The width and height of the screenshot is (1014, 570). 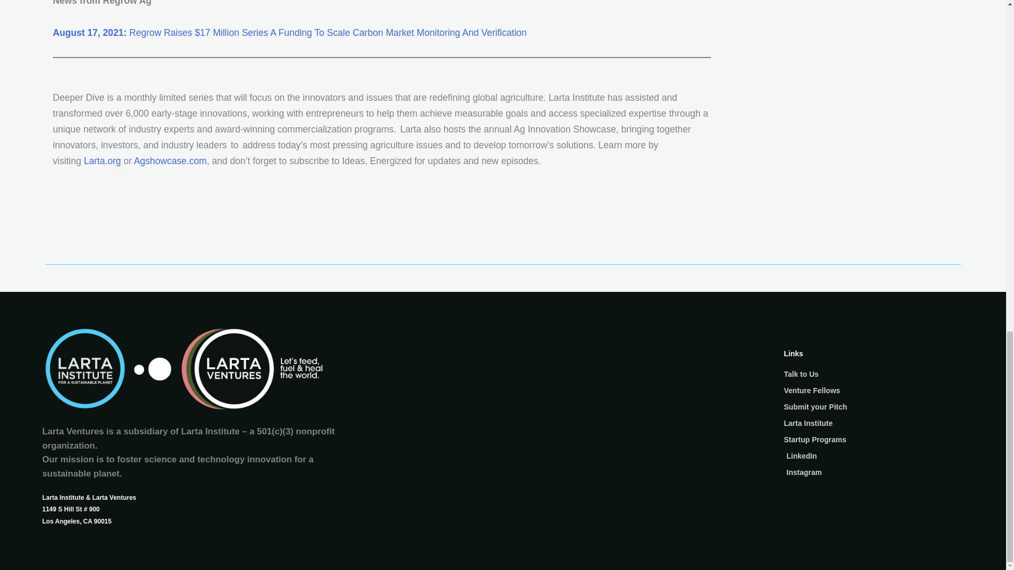 What do you see at coordinates (874, 407) in the screenshot?
I see `Submit your Pitch` at bounding box center [874, 407].